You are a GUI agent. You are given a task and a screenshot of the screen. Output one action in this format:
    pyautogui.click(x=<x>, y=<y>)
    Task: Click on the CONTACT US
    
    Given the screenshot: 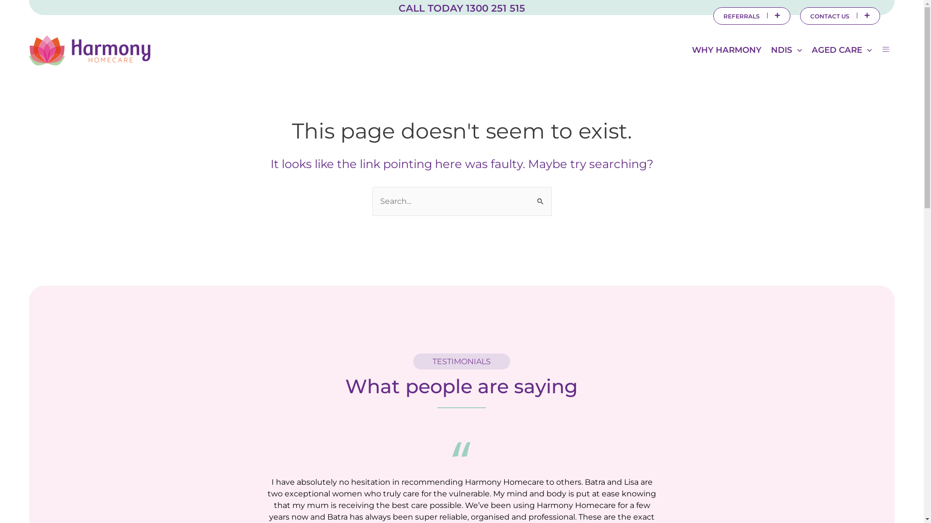 What is the action you would take?
    pyautogui.click(x=840, y=16)
    